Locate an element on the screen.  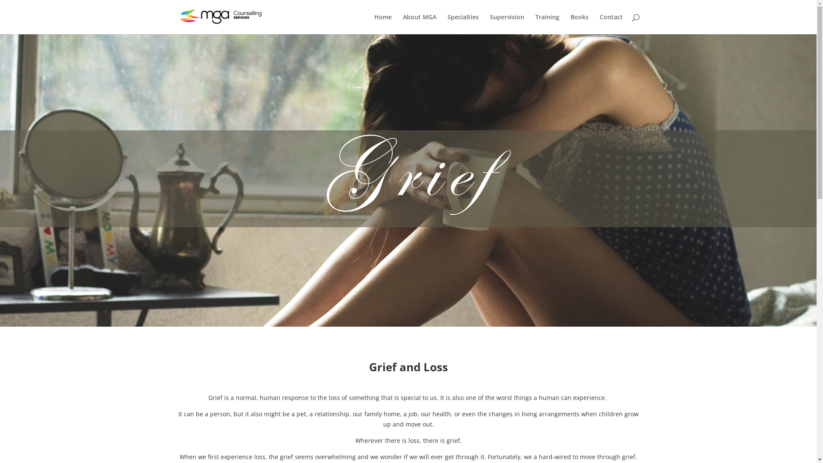
Grief counselling is located at coordinates (408, 180).